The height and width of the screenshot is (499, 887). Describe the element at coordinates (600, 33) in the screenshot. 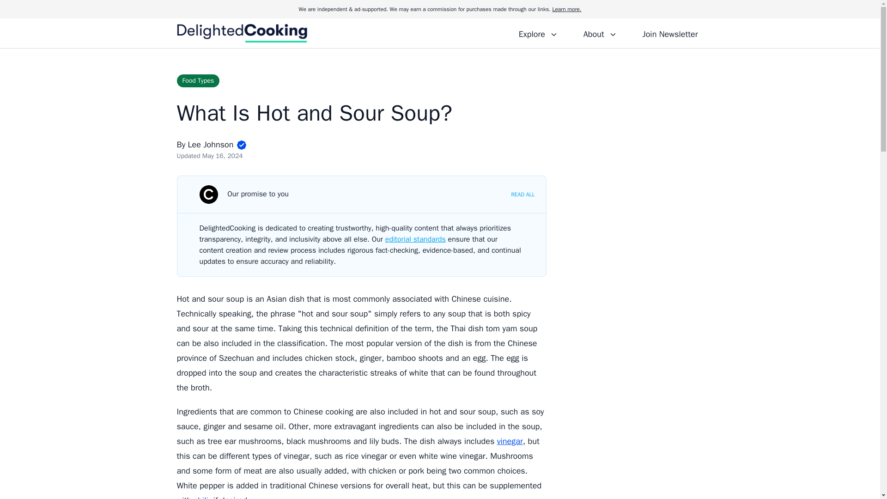

I see `About` at that location.